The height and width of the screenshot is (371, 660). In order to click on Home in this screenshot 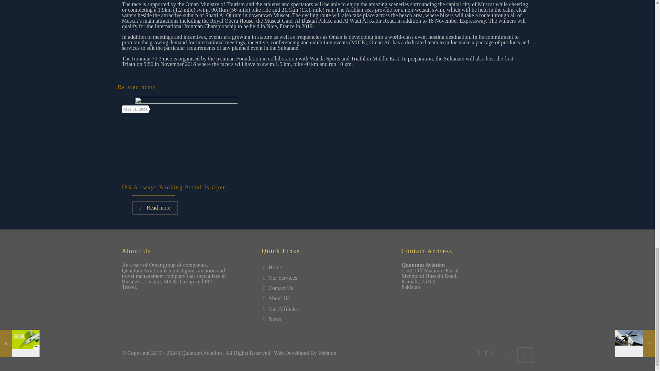, I will do `click(275, 267)`.